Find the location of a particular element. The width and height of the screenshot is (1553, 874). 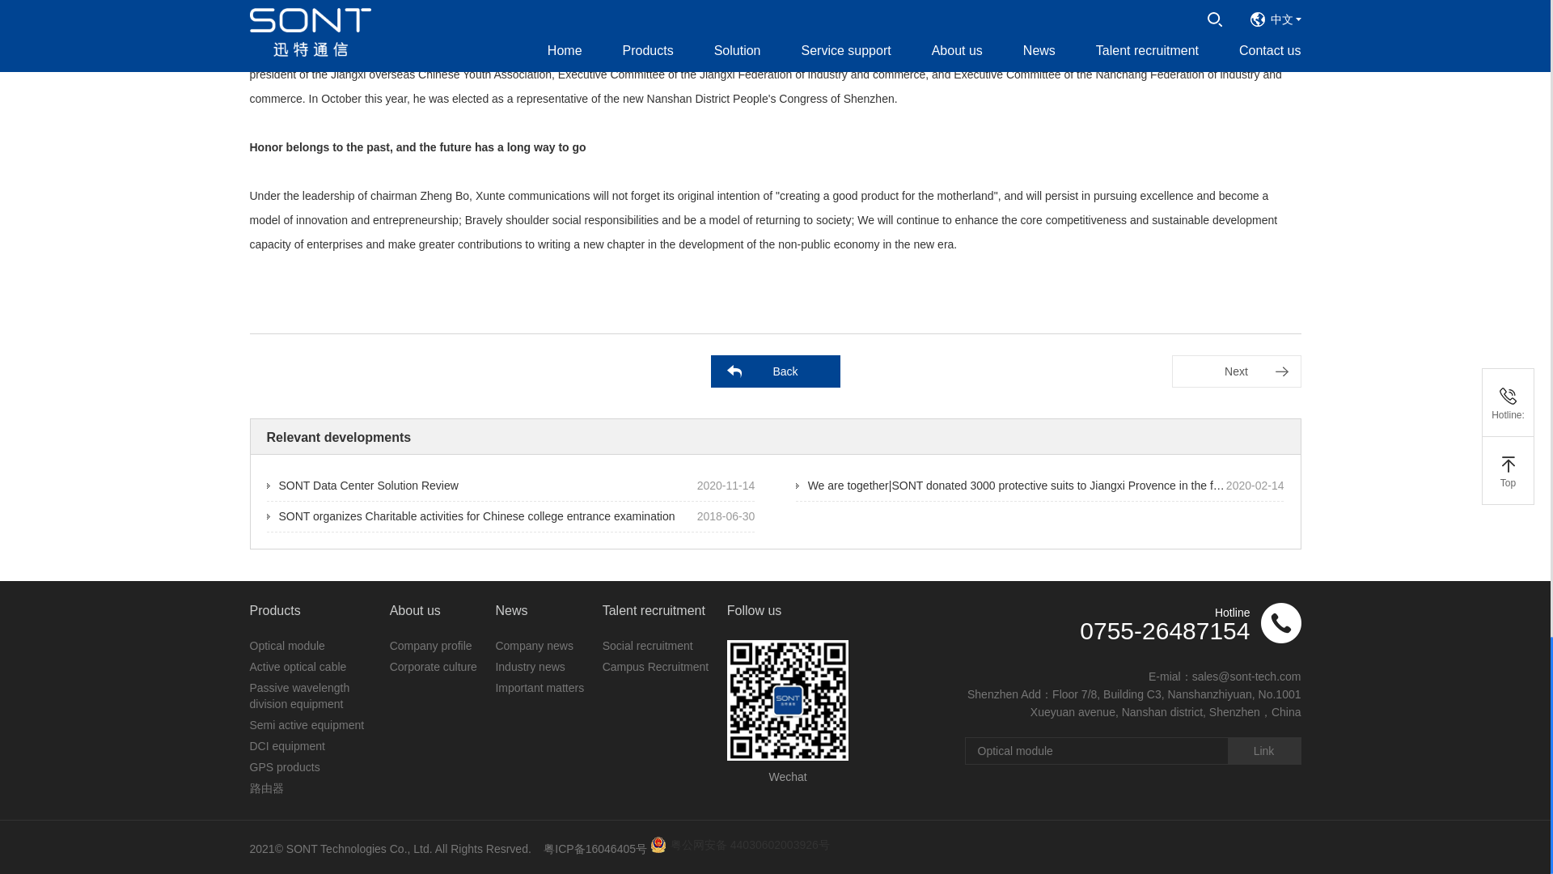

Active optical cable is located at coordinates (298, 667).